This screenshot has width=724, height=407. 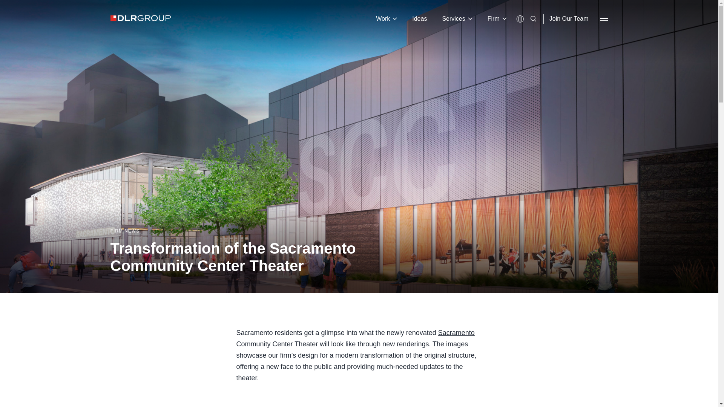 I want to click on Work, so click(x=386, y=19).